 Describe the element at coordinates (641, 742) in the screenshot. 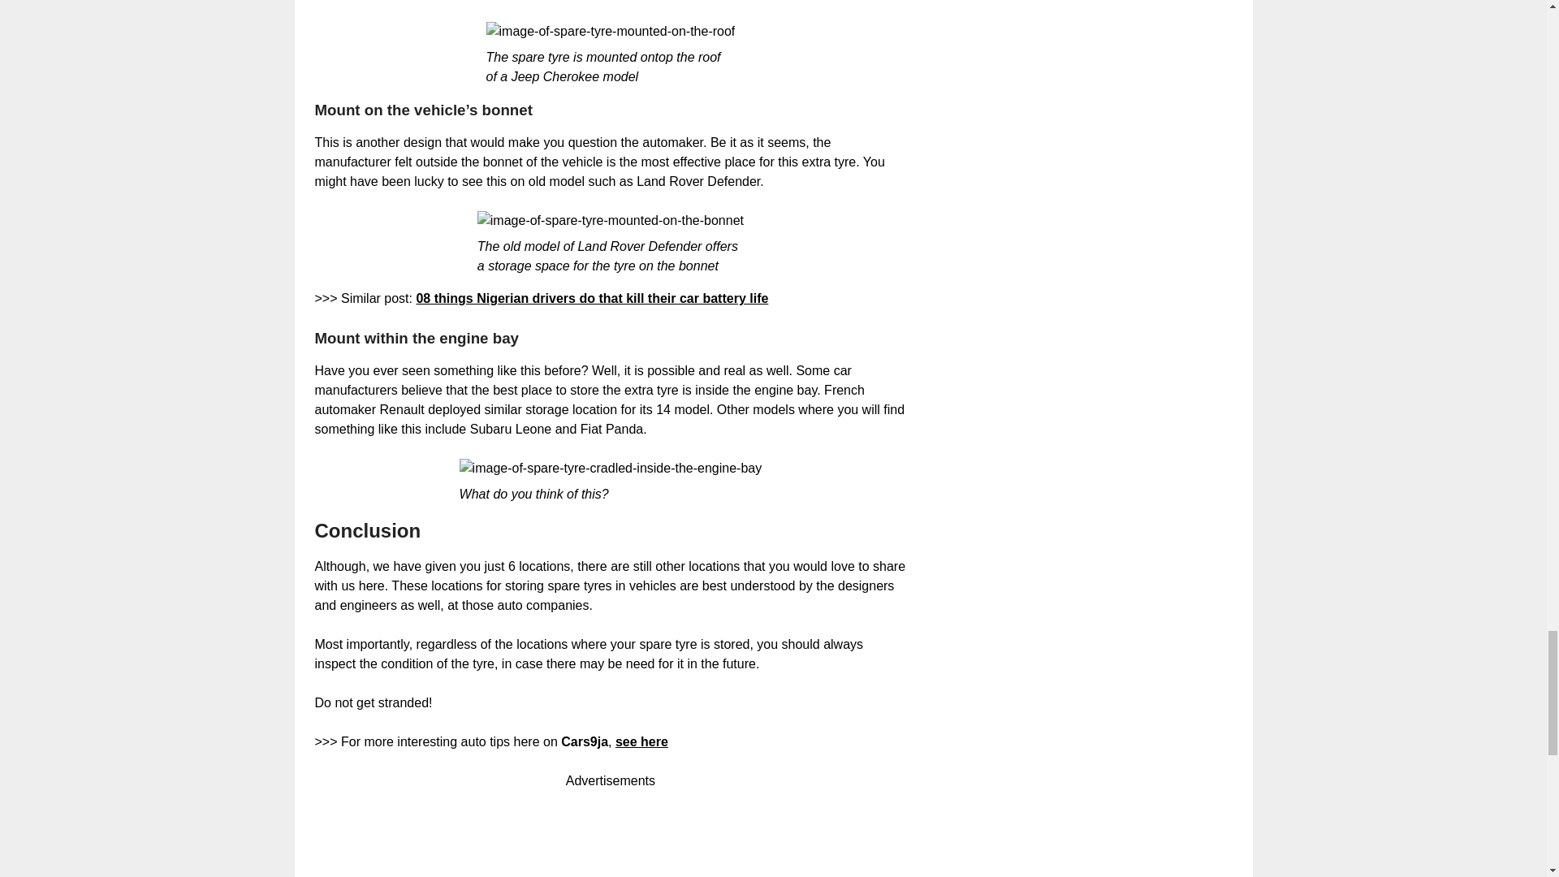

I see `see here` at that location.